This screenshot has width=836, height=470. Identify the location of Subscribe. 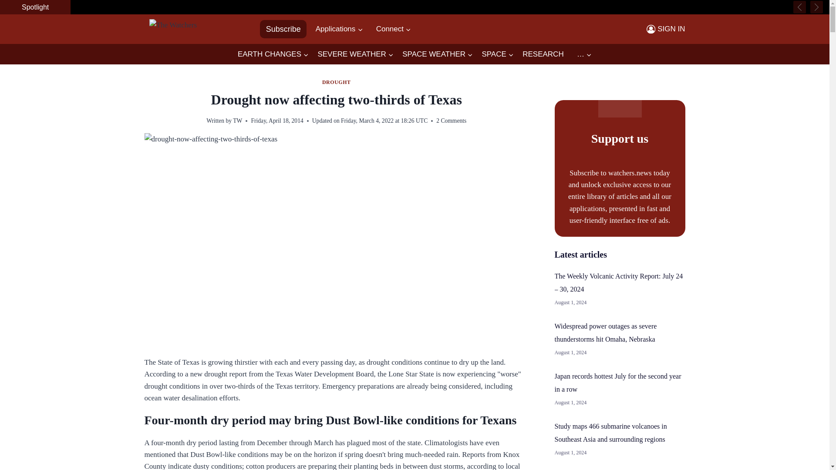
(283, 29).